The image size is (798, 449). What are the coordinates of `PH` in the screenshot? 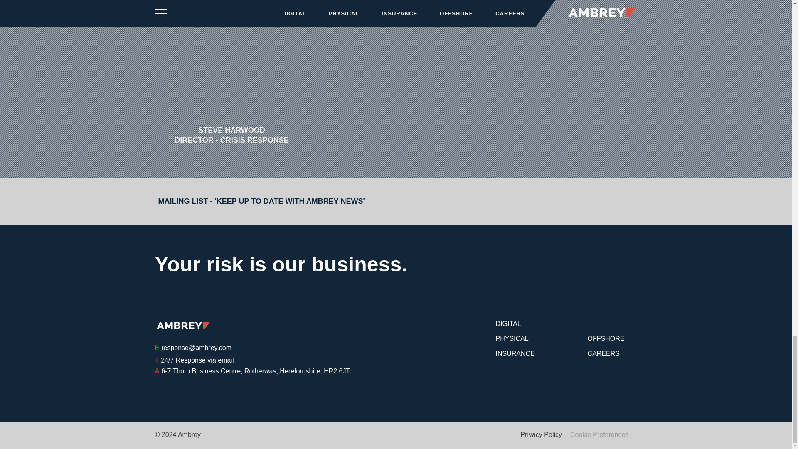 It's located at (507, 434).